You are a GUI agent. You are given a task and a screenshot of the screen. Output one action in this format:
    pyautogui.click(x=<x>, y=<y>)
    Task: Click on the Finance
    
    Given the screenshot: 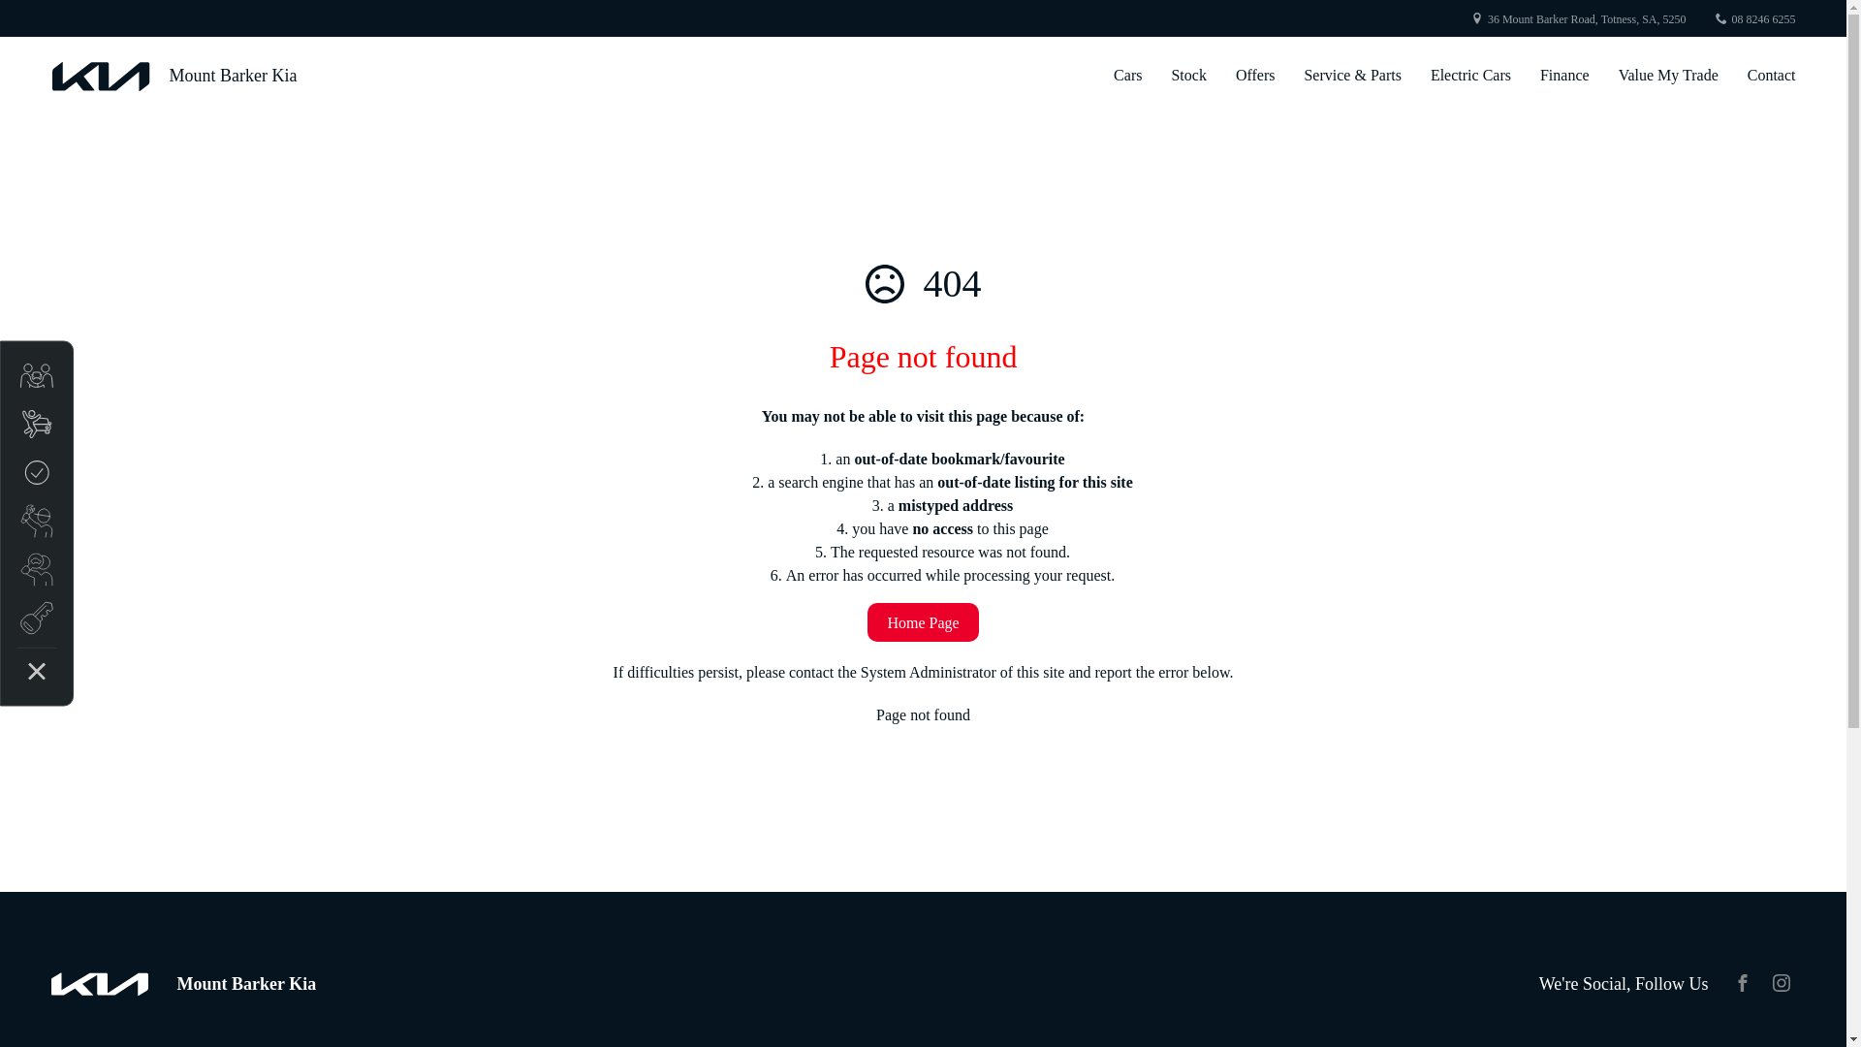 What is the action you would take?
    pyautogui.click(x=1566, y=76)
    